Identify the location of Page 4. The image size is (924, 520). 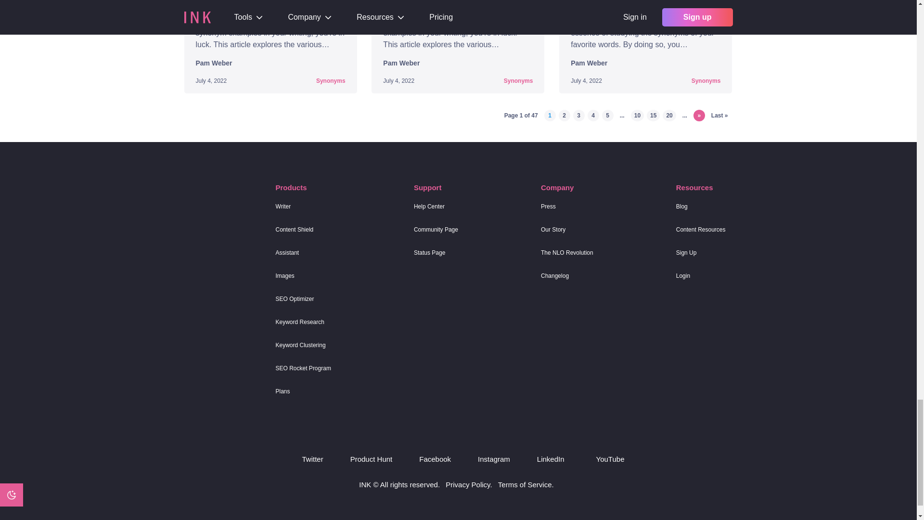
(593, 115).